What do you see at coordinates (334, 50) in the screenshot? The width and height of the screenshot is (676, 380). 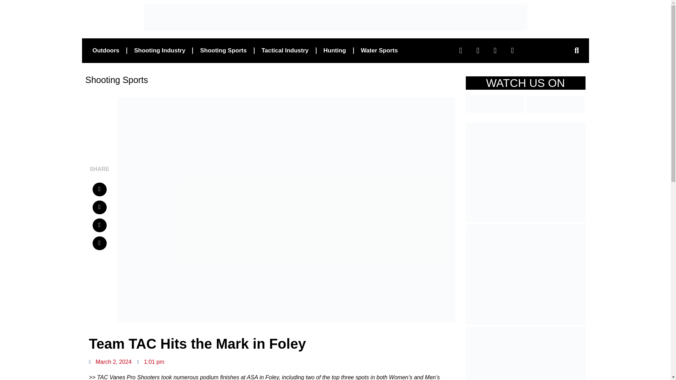 I see `Hunting` at bounding box center [334, 50].